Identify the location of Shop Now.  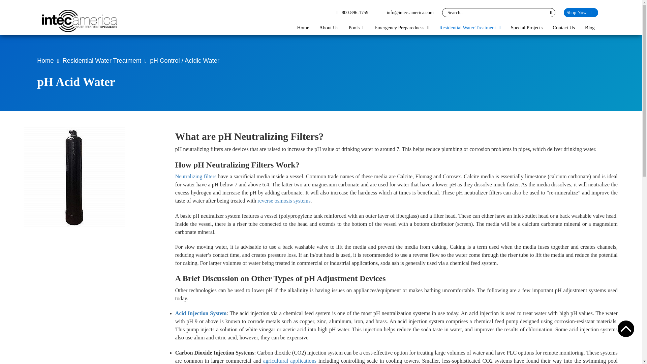
(581, 12).